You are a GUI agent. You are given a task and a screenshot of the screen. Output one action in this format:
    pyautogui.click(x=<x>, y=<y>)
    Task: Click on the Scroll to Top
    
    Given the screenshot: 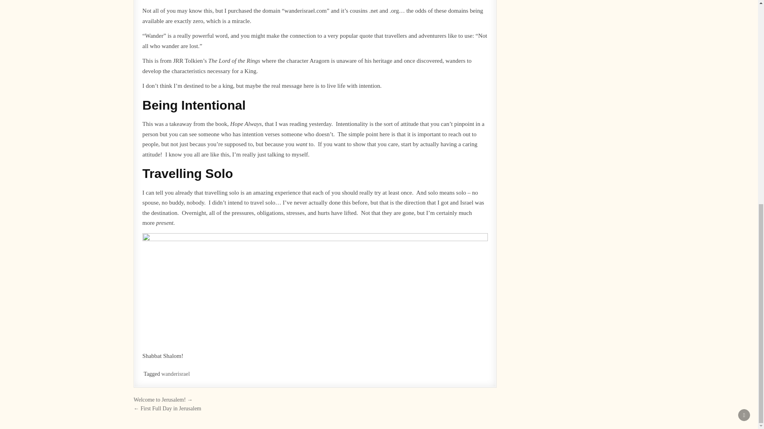 What is the action you would take?
    pyautogui.click(x=744, y=26)
    